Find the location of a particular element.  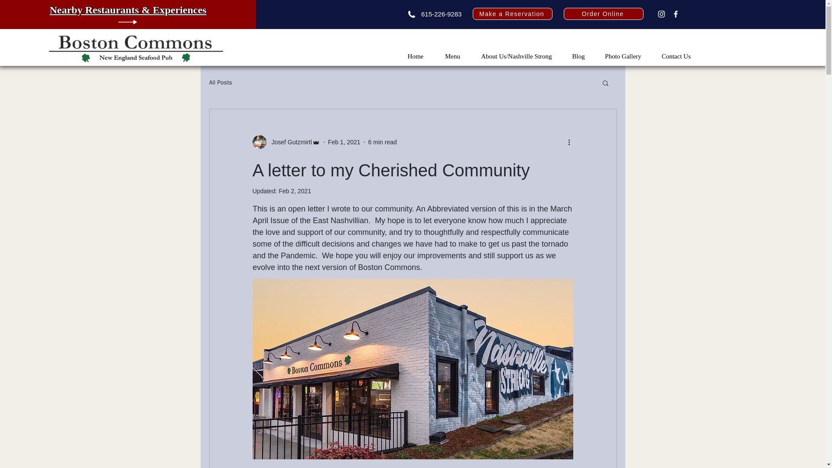

Order Online is located at coordinates (603, 14).